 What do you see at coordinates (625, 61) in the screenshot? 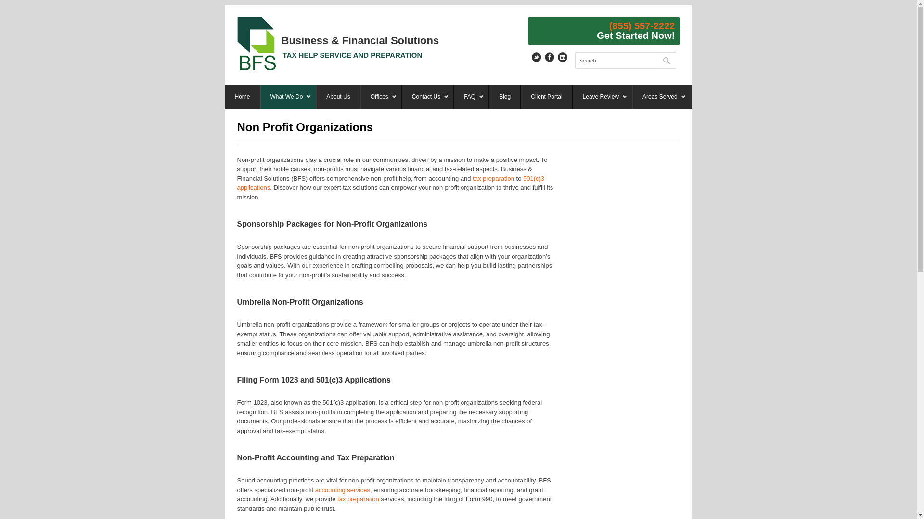
I see `search` at bounding box center [625, 61].